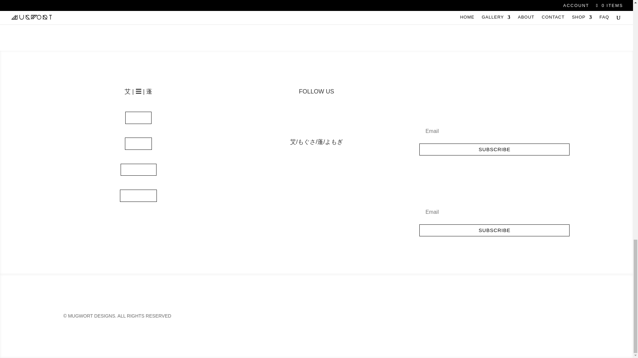 The width and height of the screenshot is (638, 358). Describe the element at coordinates (296, 117) in the screenshot. I see `Follow on Instagram` at that location.